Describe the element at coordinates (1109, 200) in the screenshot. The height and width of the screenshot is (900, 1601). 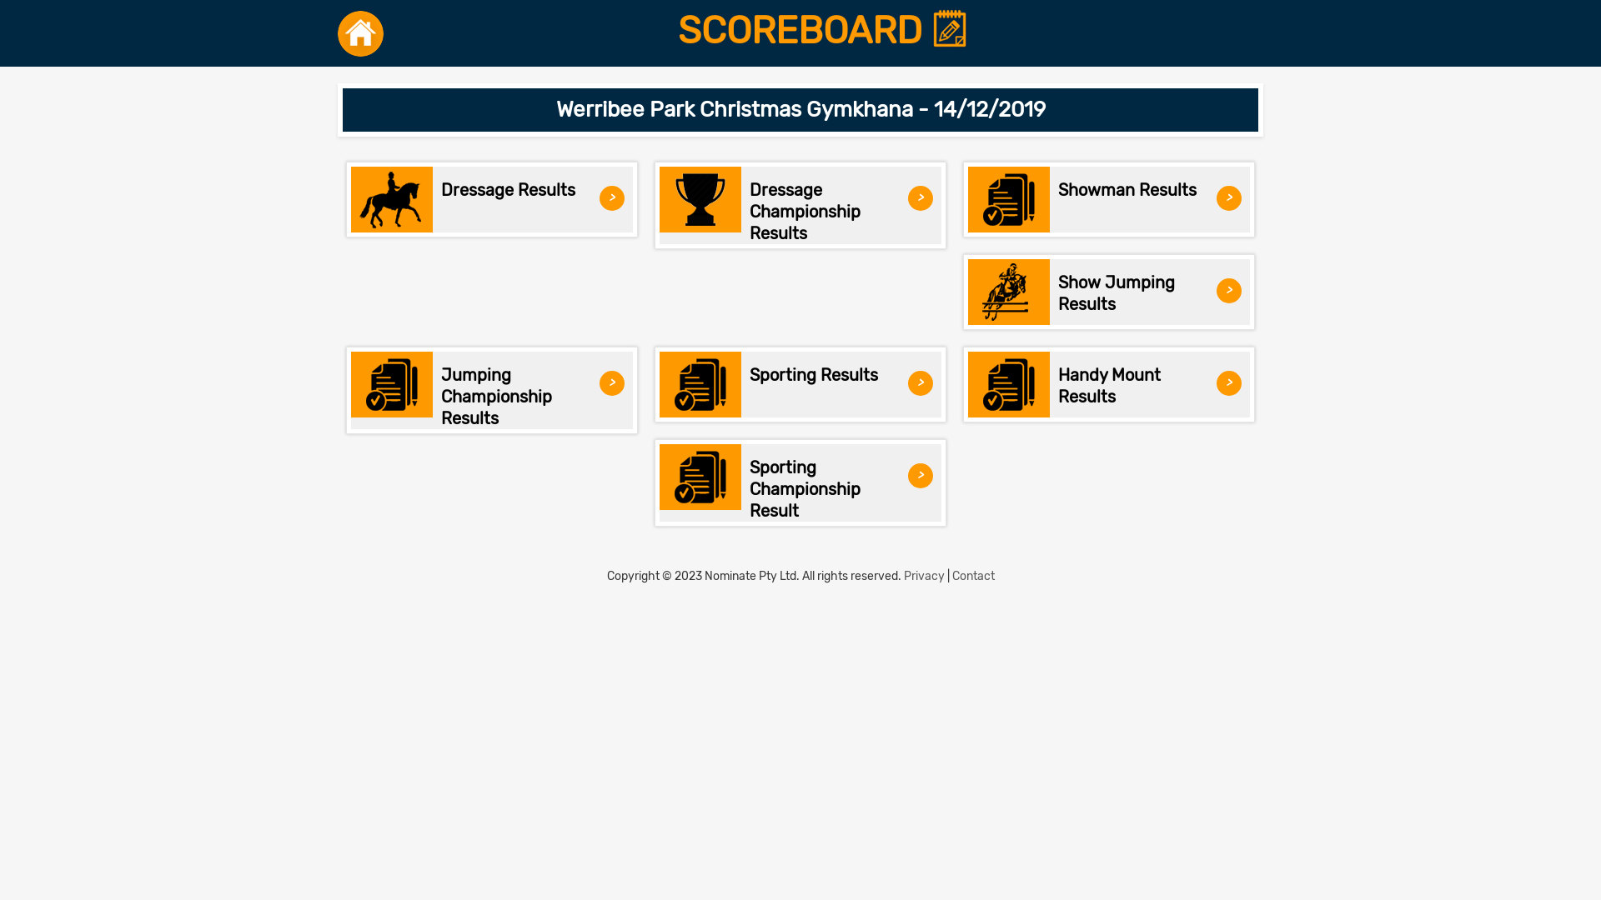
I see `Showman Results
>` at that location.